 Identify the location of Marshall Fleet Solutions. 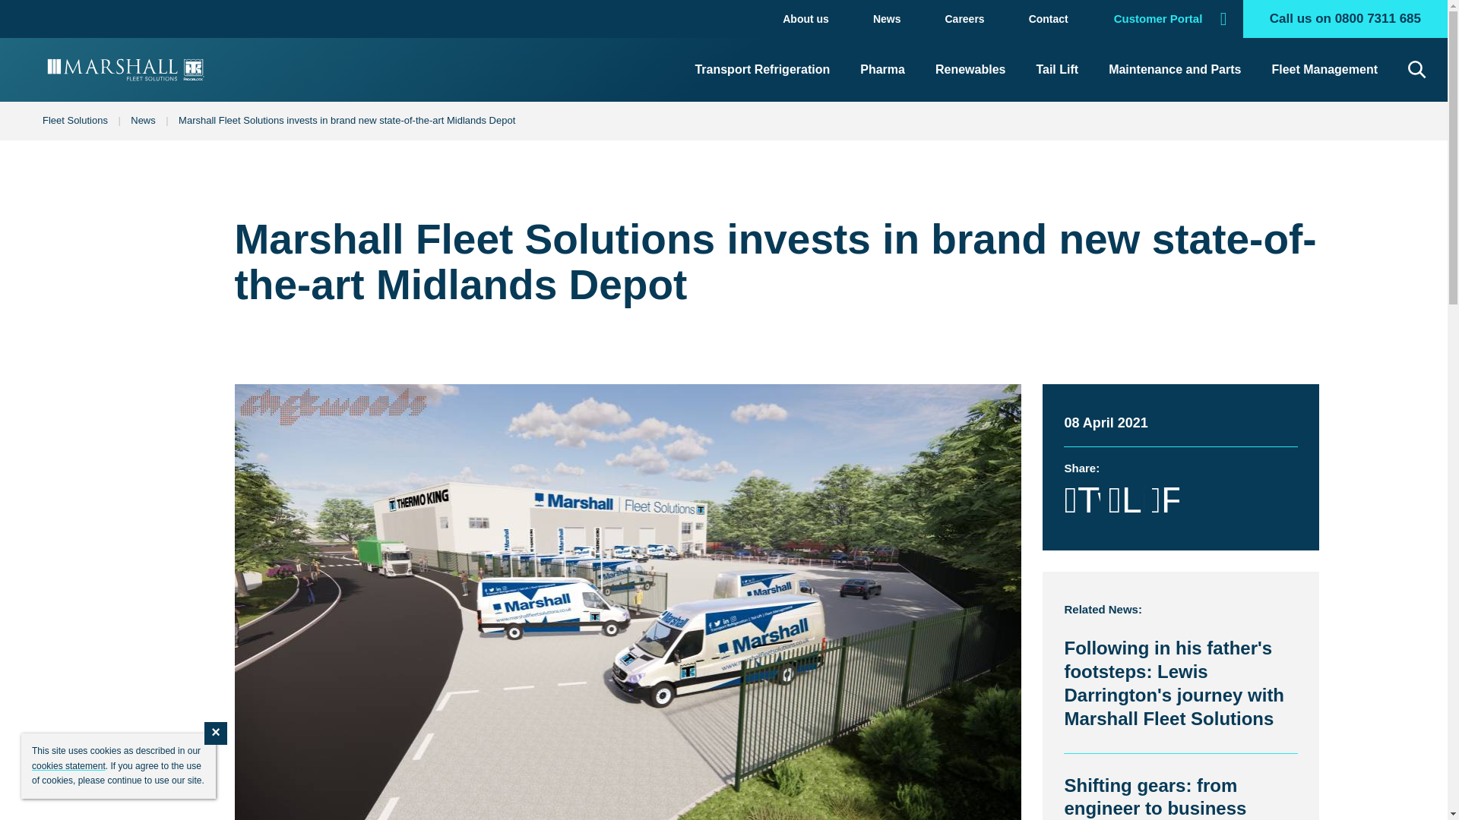
(126, 70).